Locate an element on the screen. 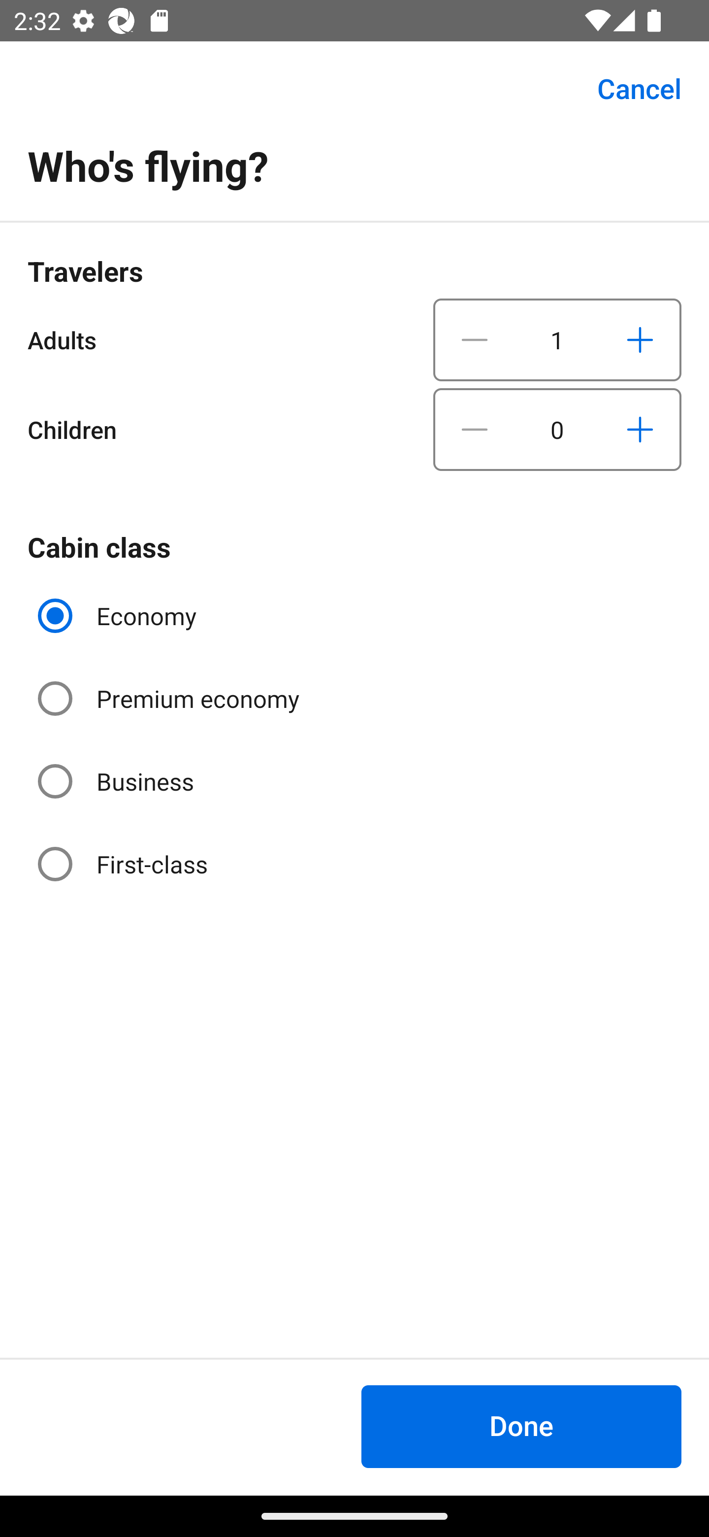 This screenshot has height=1537, width=709. First-class is located at coordinates (124, 864).